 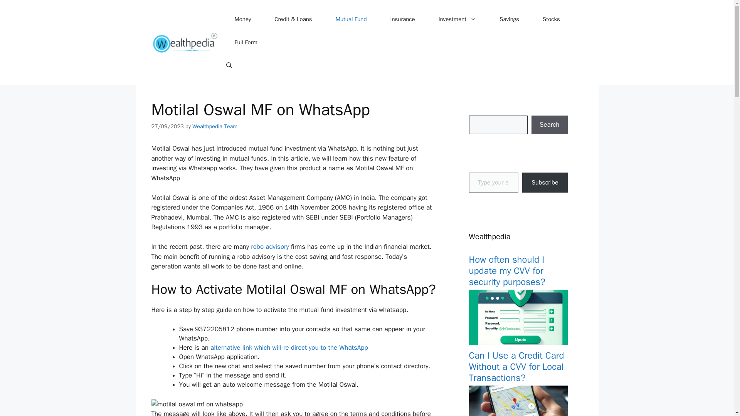 What do you see at coordinates (518, 343) in the screenshot?
I see `How often should I update my CVV for security purposes?` at bounding box center [518, 343].